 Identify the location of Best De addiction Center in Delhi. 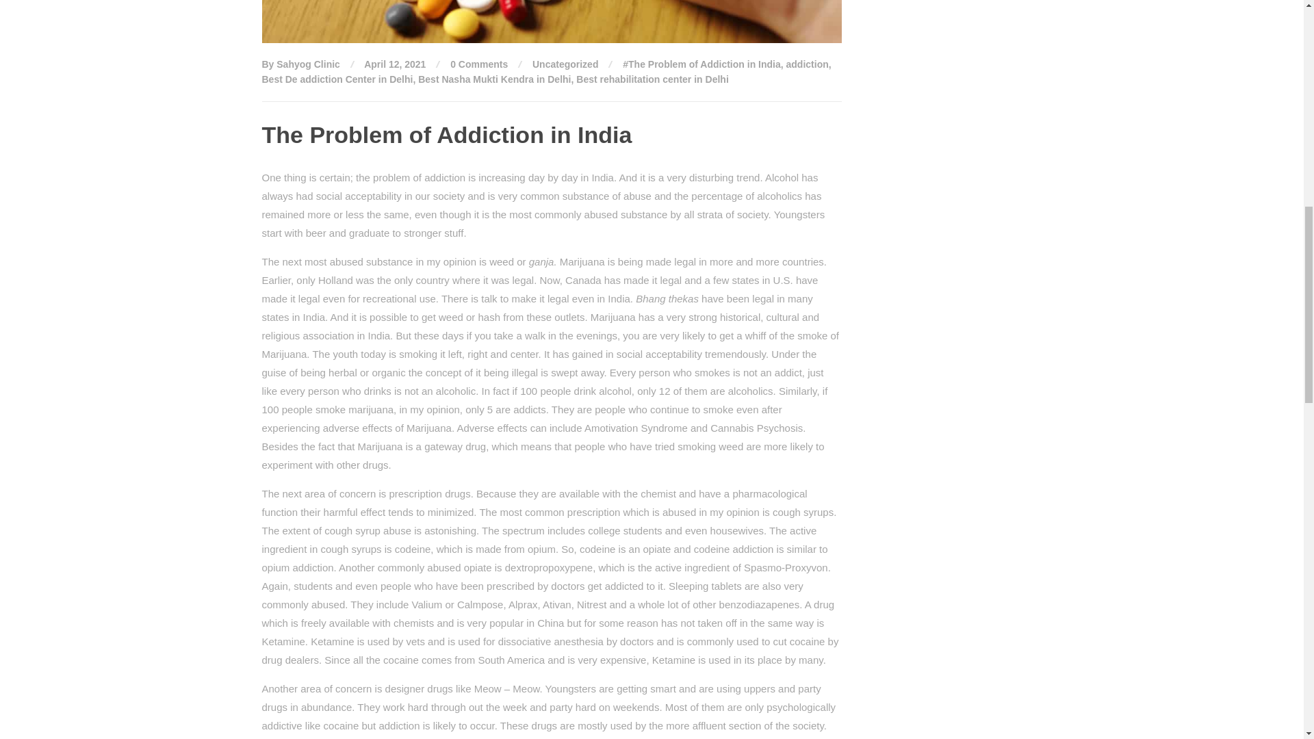
(337, 79).